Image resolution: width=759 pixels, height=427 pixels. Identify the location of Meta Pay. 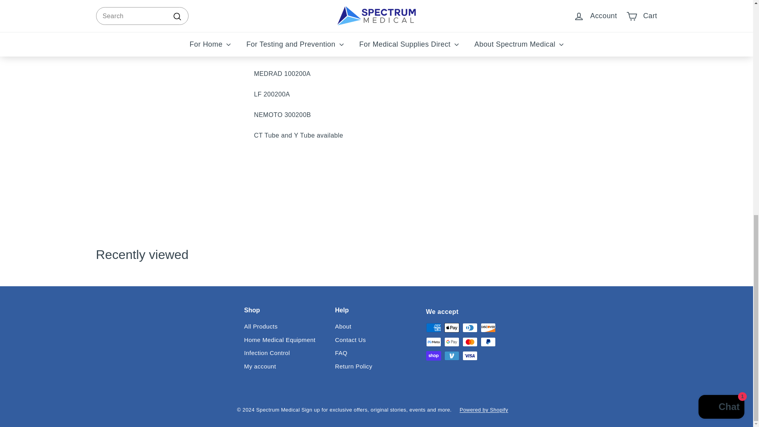
(433, 342).